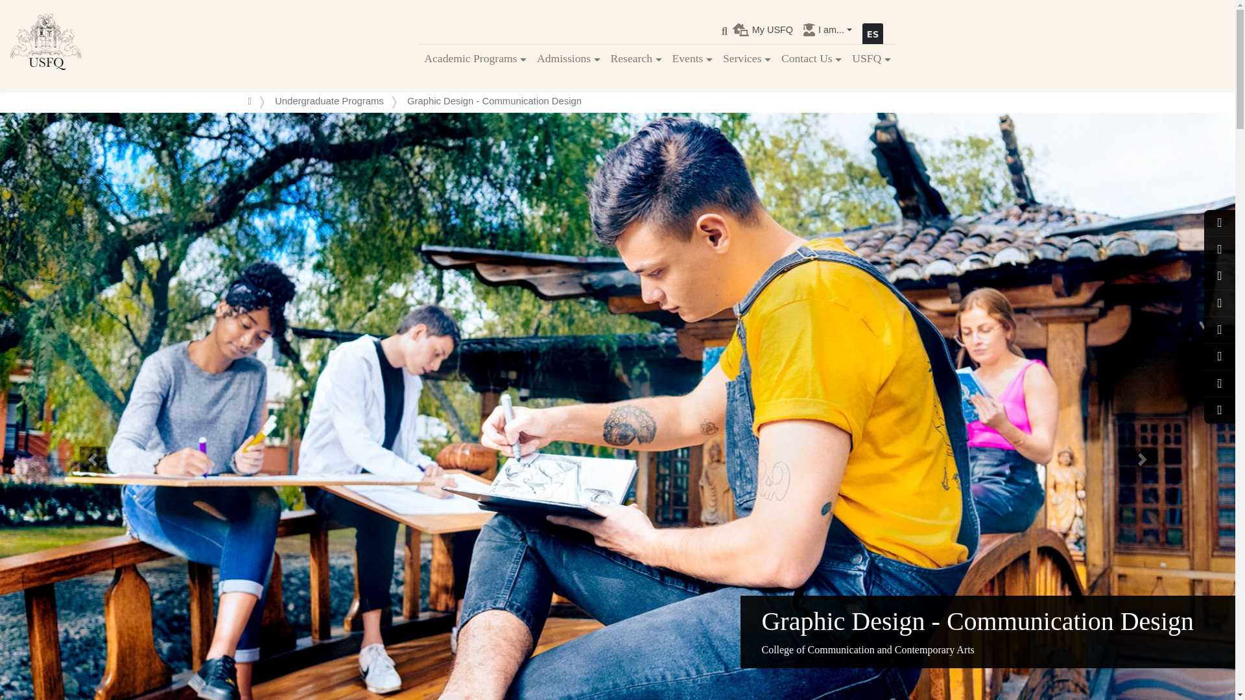  What do you see at coordinates (1220, 250) in the screenshot?
I see `instagram` at bounding box center [1220, 250].